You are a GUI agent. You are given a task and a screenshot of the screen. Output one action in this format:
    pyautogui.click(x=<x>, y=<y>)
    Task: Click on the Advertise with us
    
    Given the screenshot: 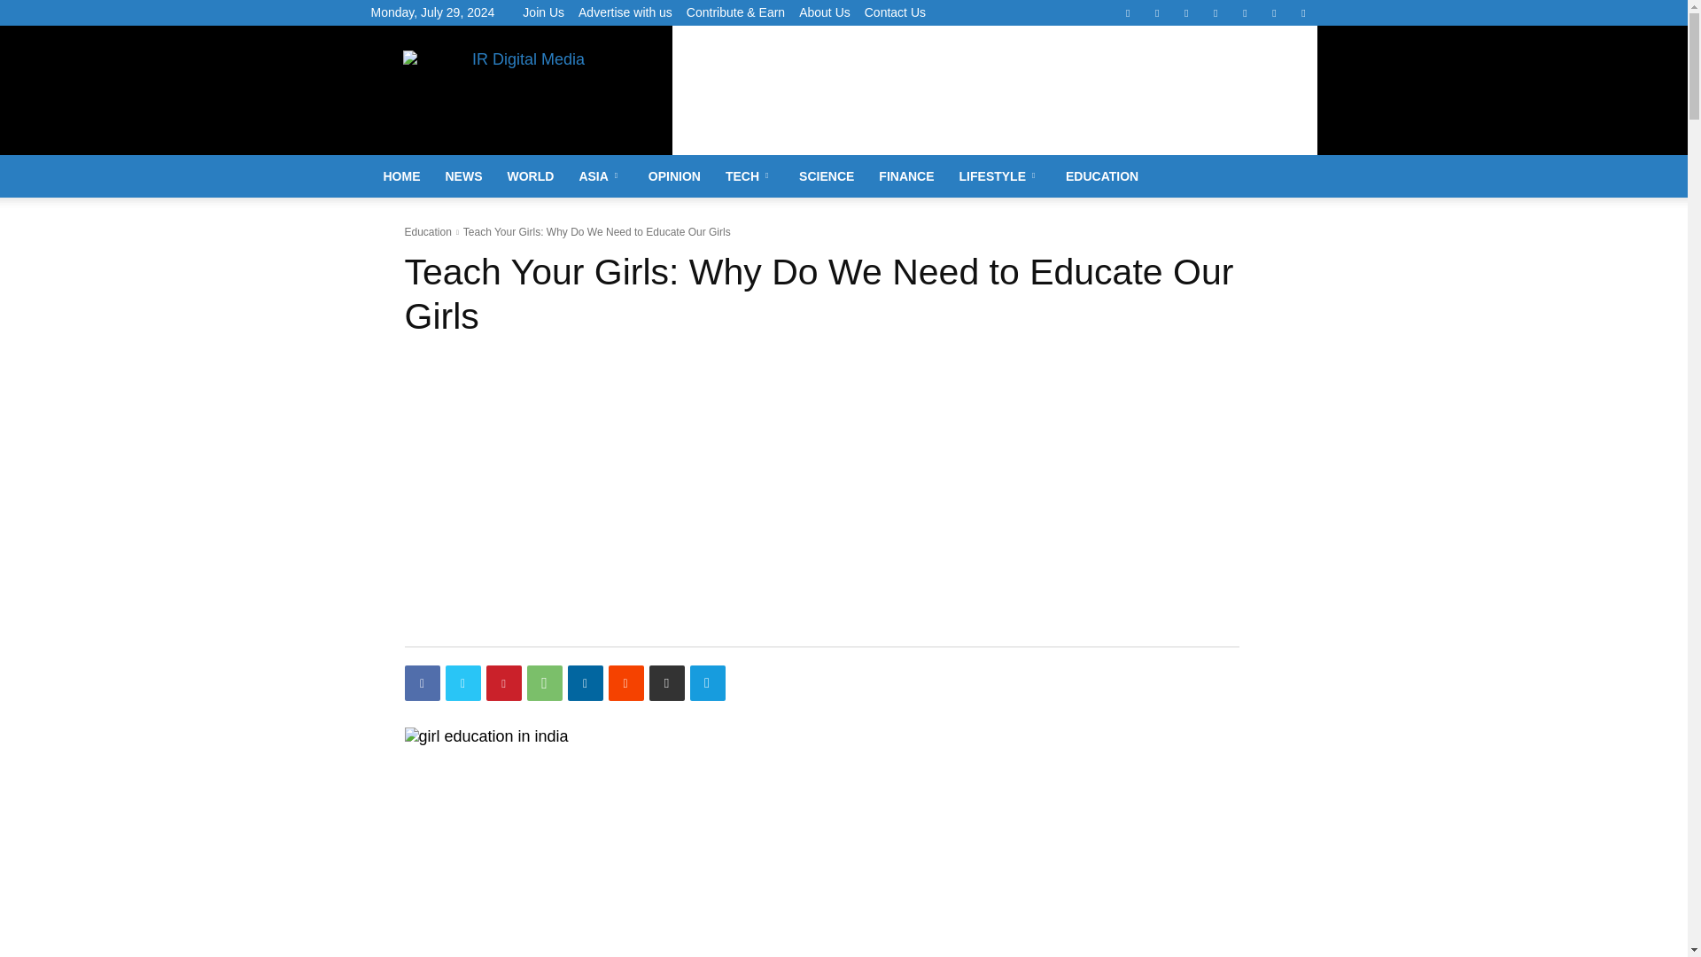 What is the action you would take?
    pyautogui.click(x=625, y=12)
    